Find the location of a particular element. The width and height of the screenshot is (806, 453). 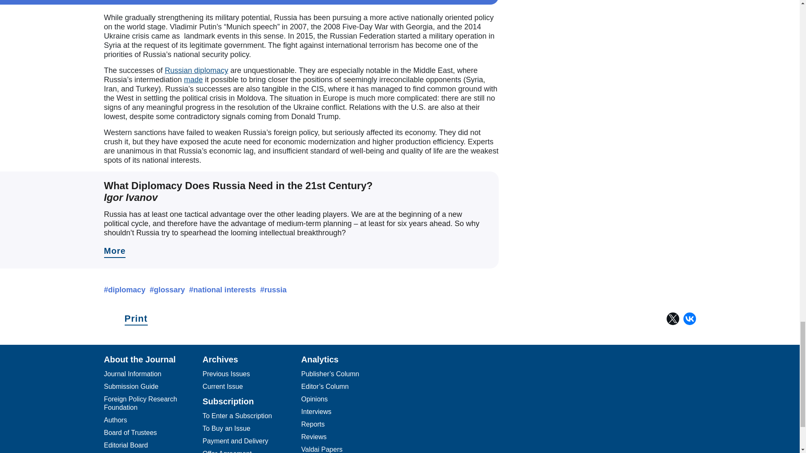

Telegram is located at coordinates (412, 432).